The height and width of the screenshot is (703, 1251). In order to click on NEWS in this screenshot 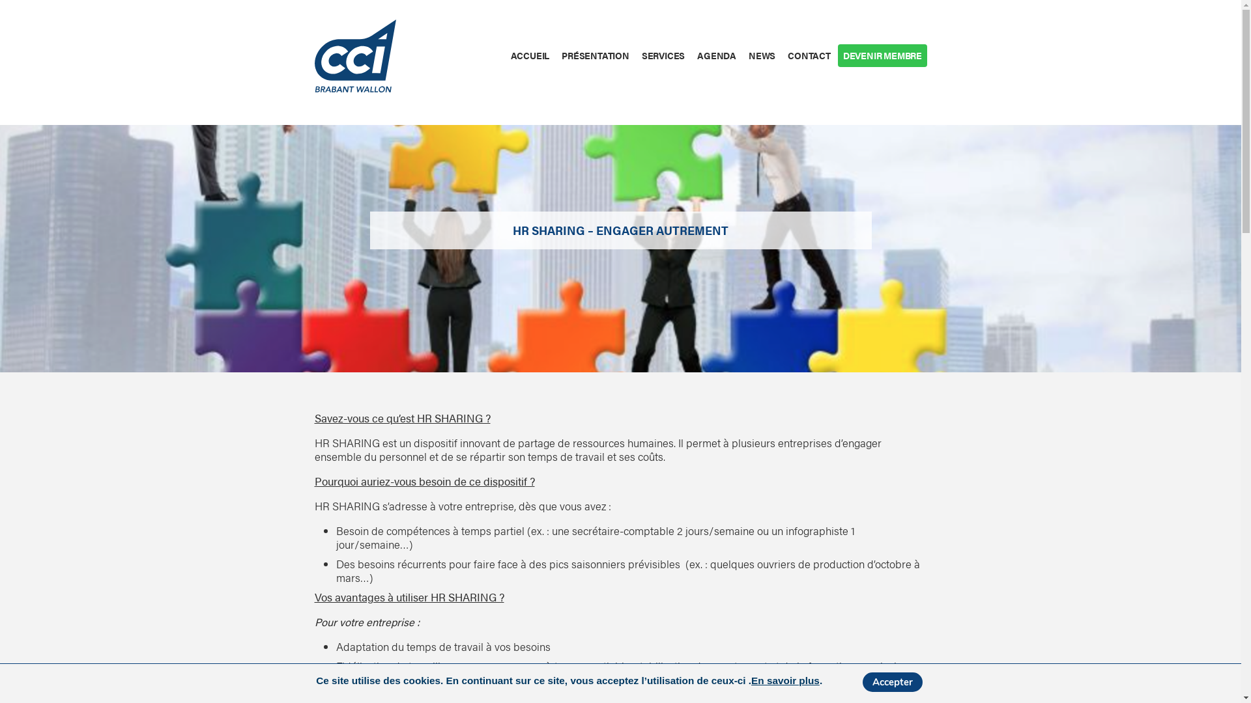, I will do `click(762, 56)`.